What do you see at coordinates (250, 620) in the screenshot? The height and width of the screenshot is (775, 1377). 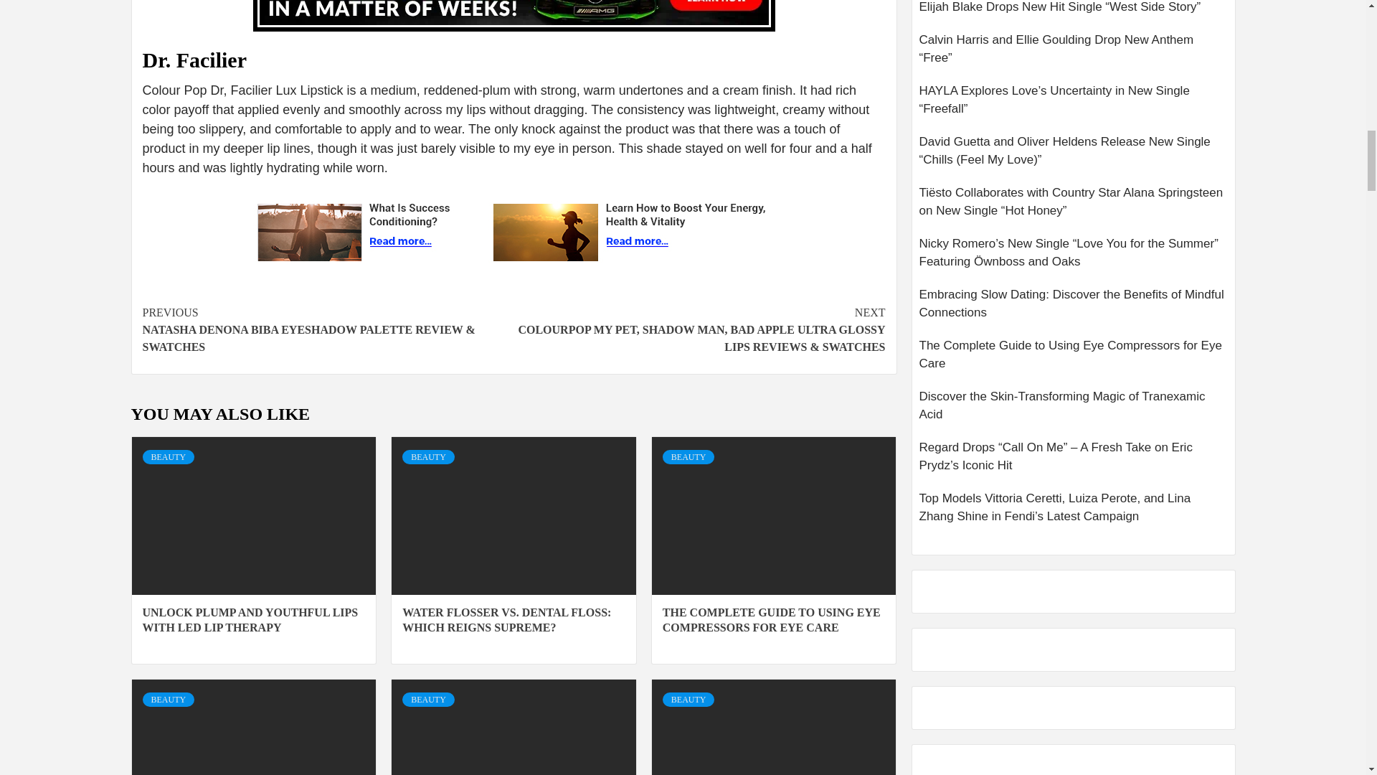 I see `UNLOCK PLUMP AND YOUTHFUL LIPS WITH LED LIP THERAPY` at bounding box center [250, 620].